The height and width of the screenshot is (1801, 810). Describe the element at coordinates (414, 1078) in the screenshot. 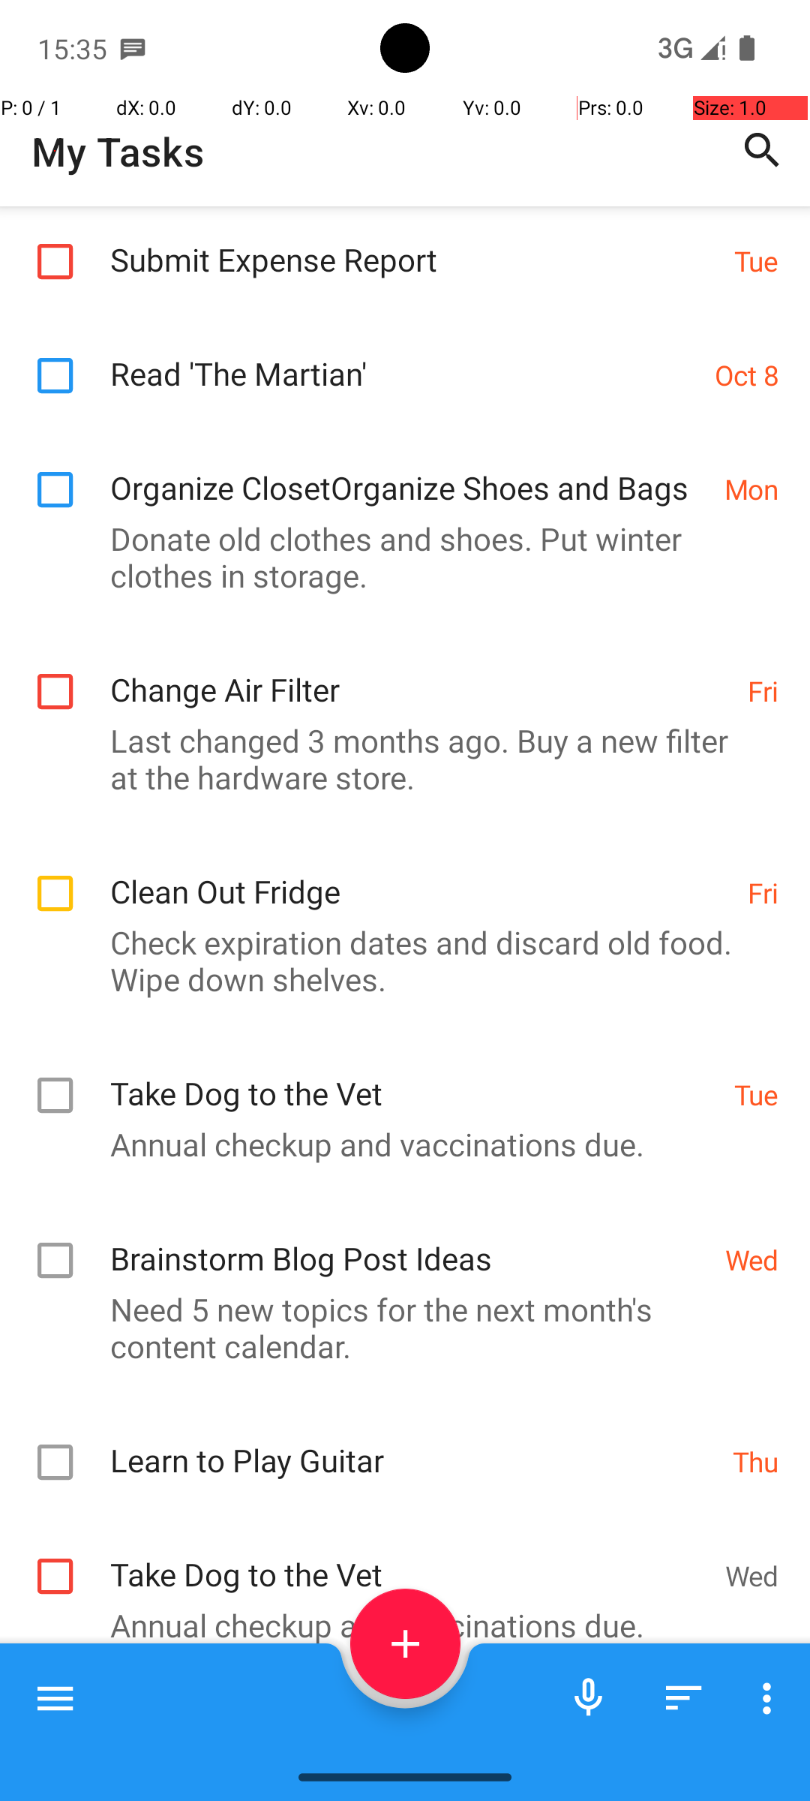

I see `Take Dog to the Vet` at that location.